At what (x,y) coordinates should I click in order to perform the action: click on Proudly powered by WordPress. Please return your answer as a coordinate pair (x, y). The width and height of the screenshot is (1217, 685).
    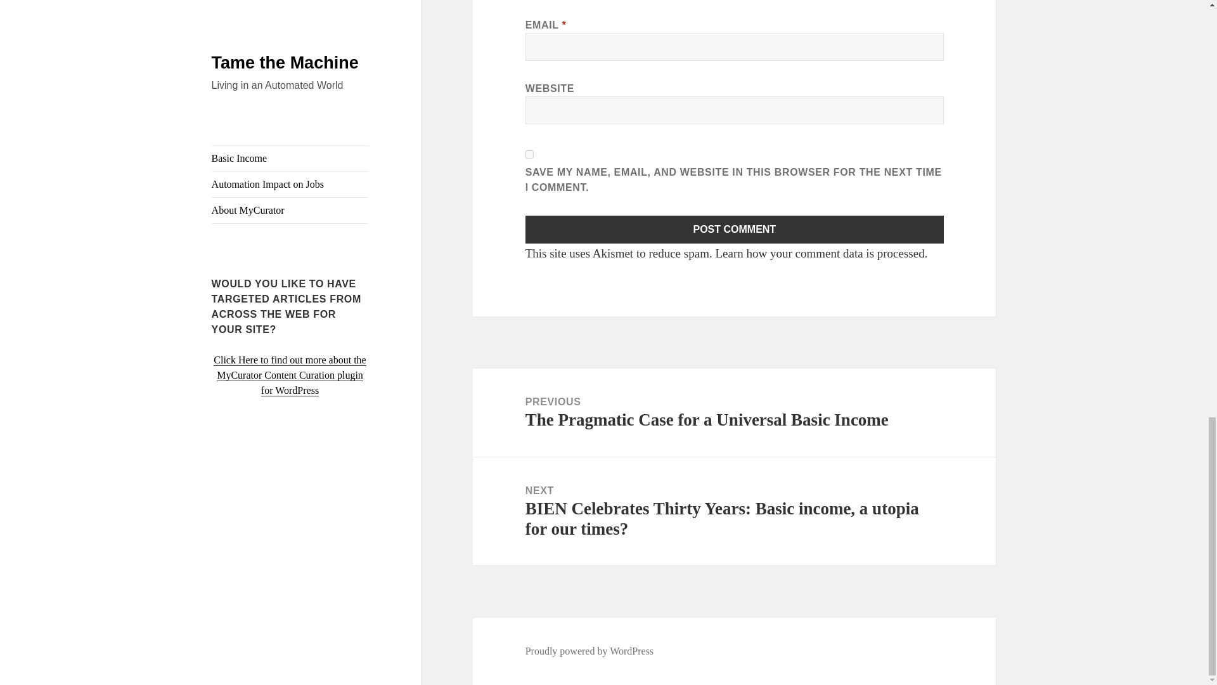
    Looking at the image, I should click on (589, 651).